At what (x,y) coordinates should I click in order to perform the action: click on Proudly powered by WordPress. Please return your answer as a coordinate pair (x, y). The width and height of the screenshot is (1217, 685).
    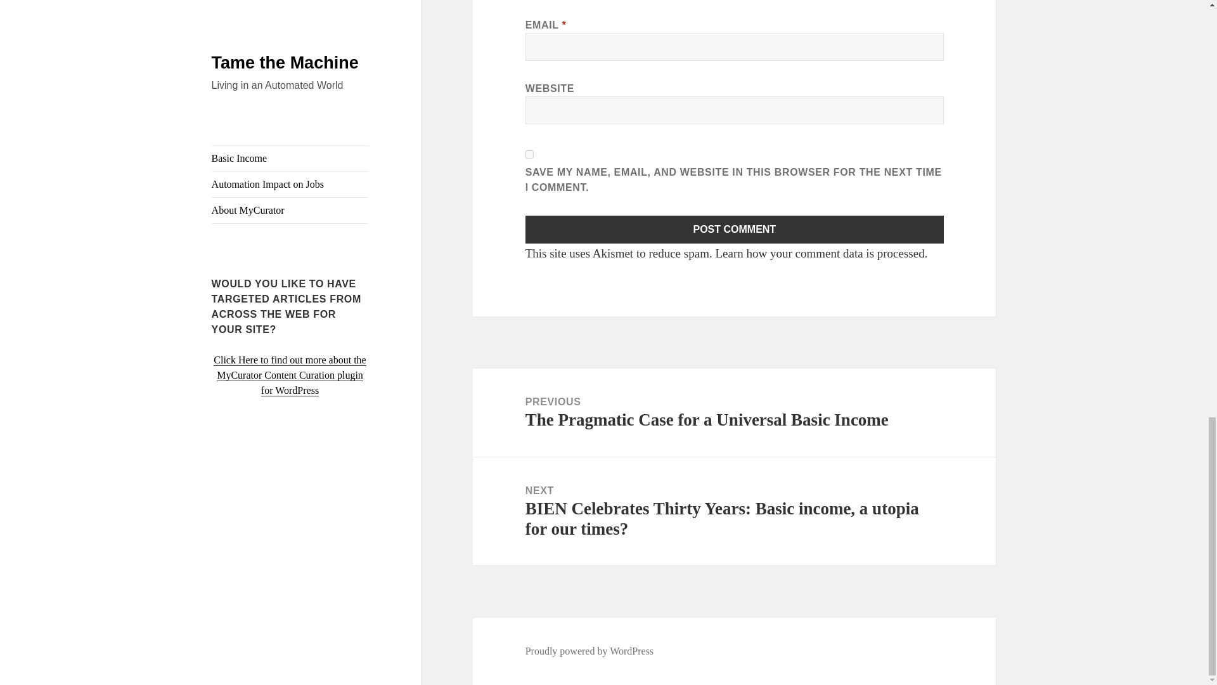
    Looking at the image, I should click on (589, 651).